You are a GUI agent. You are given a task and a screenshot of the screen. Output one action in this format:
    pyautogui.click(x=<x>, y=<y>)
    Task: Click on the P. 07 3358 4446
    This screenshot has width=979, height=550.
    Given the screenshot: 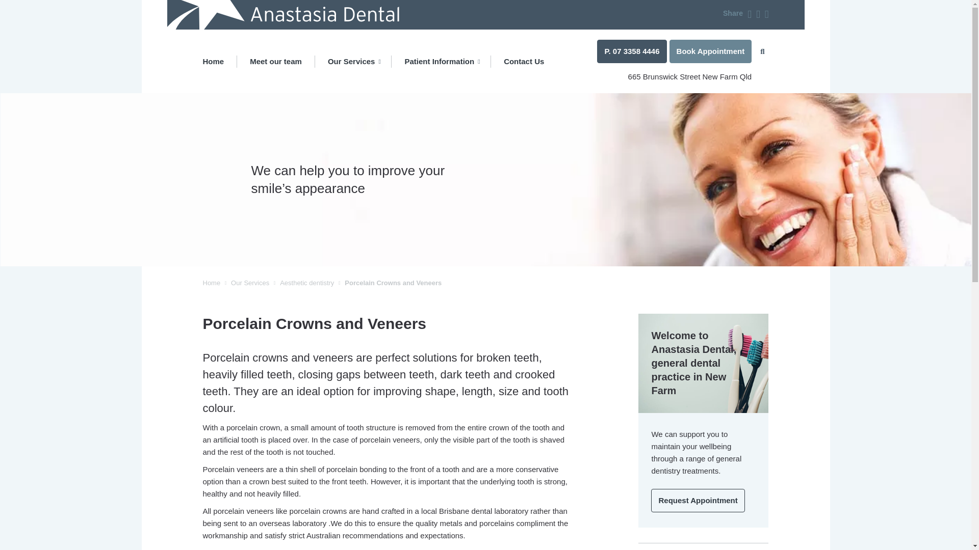 What is the action you would take?
    pyautogui.click(x=632, y=51)
    